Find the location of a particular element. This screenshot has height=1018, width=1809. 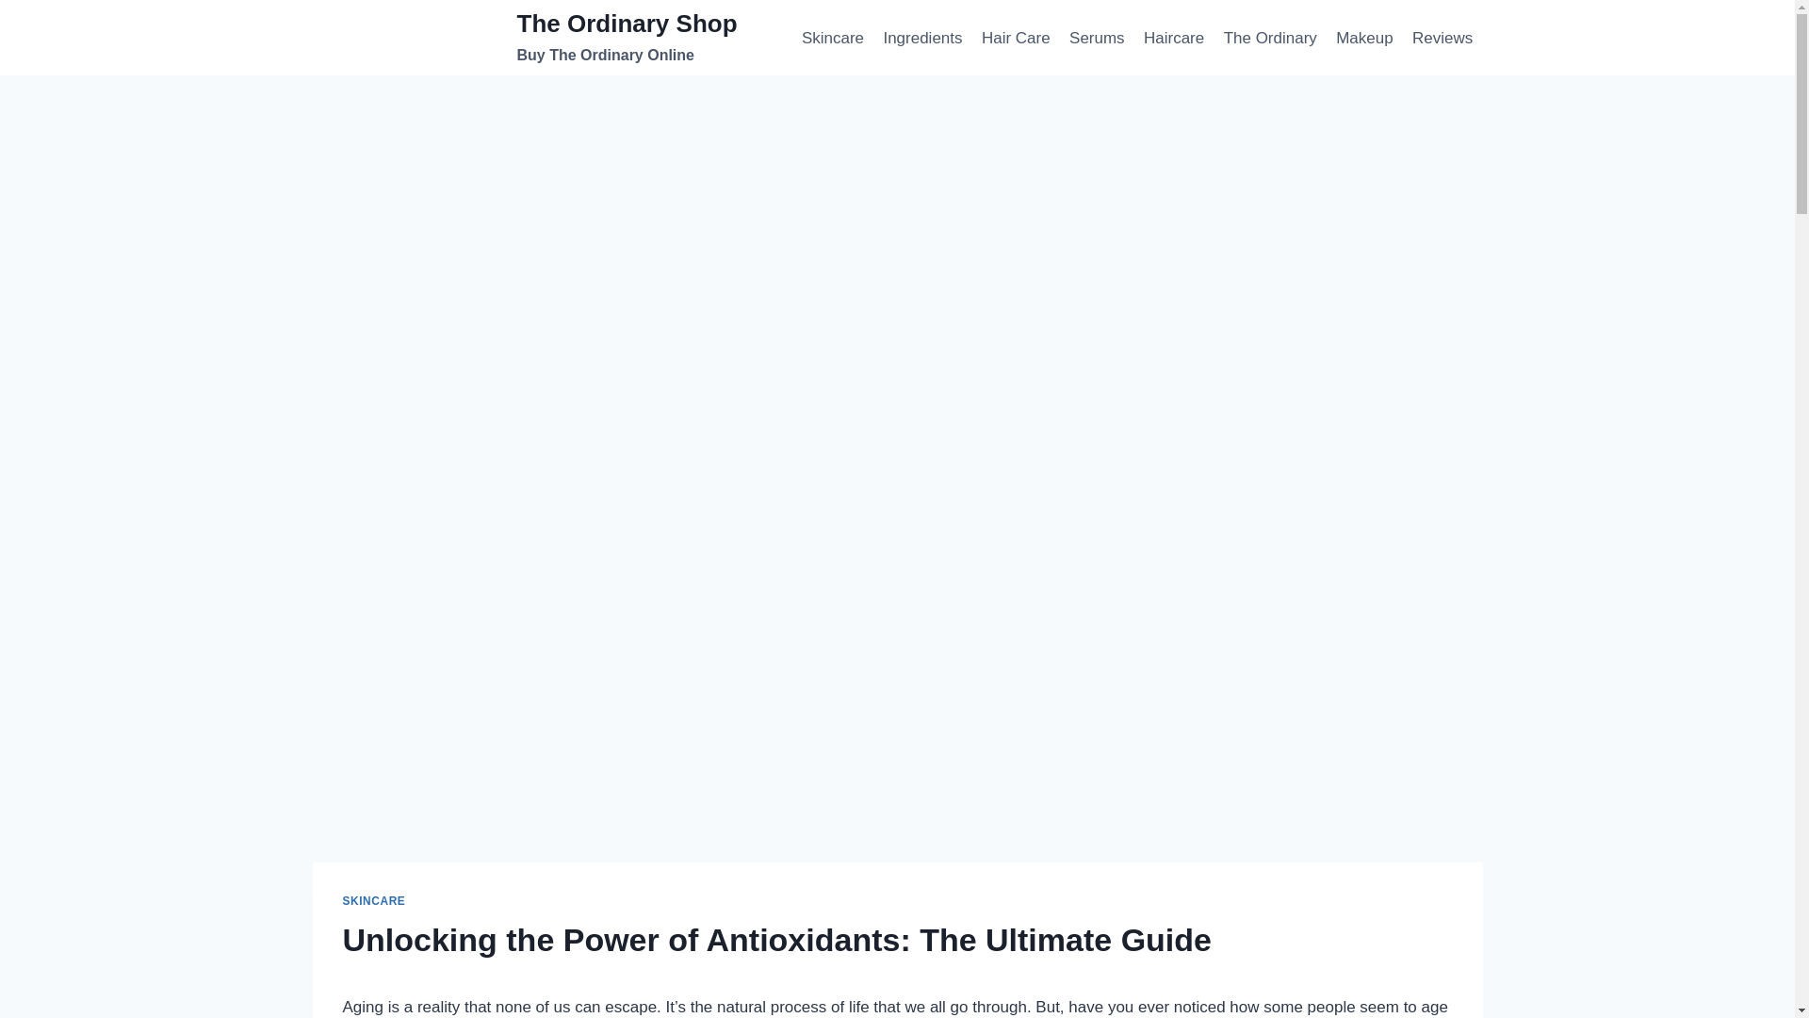

The Ordinary is located at coordinates (1097, 37).